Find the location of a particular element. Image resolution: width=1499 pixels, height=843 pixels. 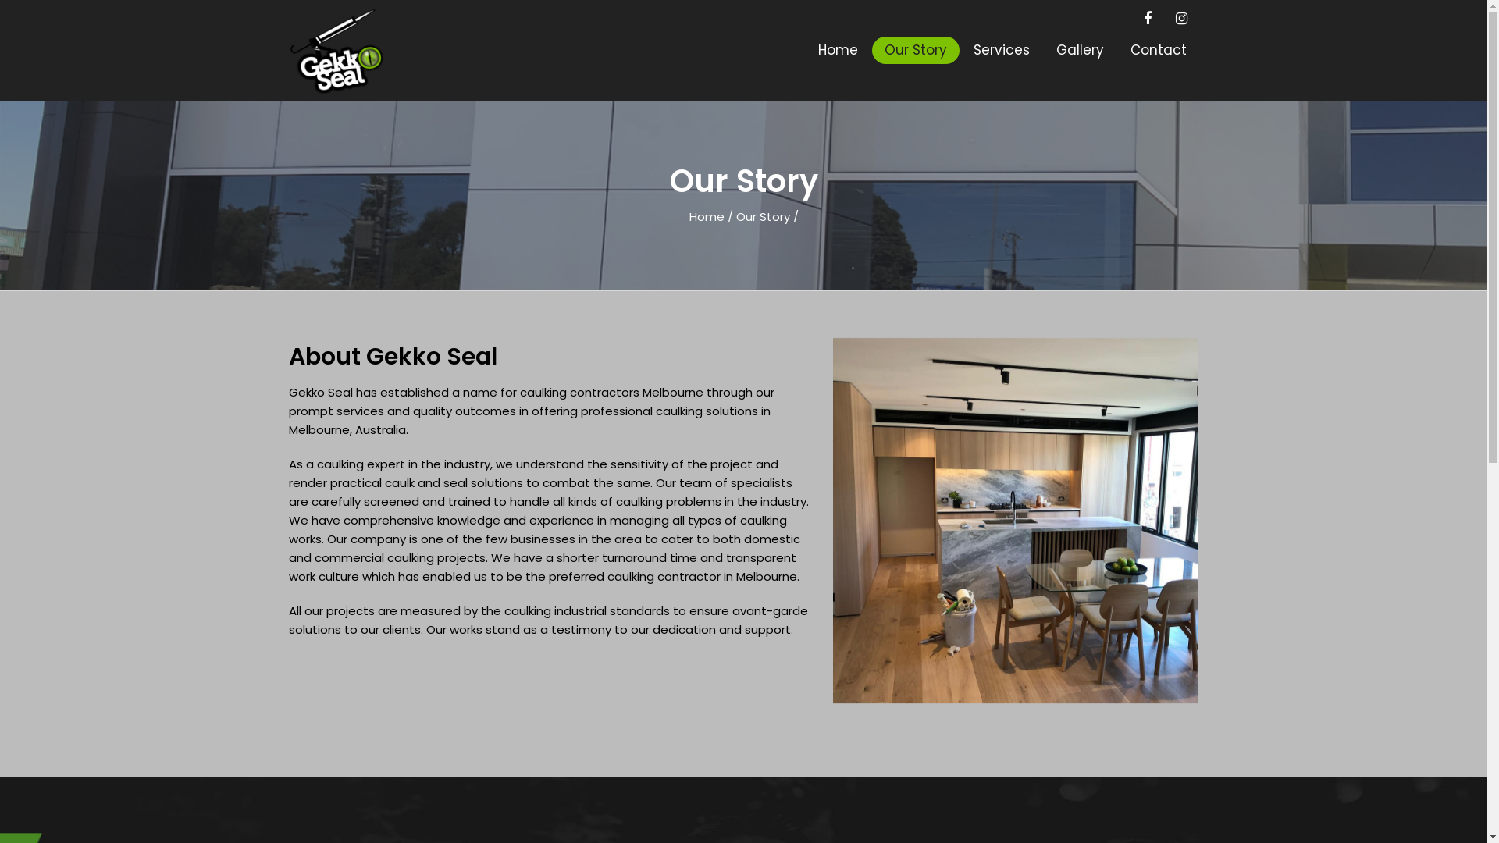

Facebook is located at coordinates (1147, 19).